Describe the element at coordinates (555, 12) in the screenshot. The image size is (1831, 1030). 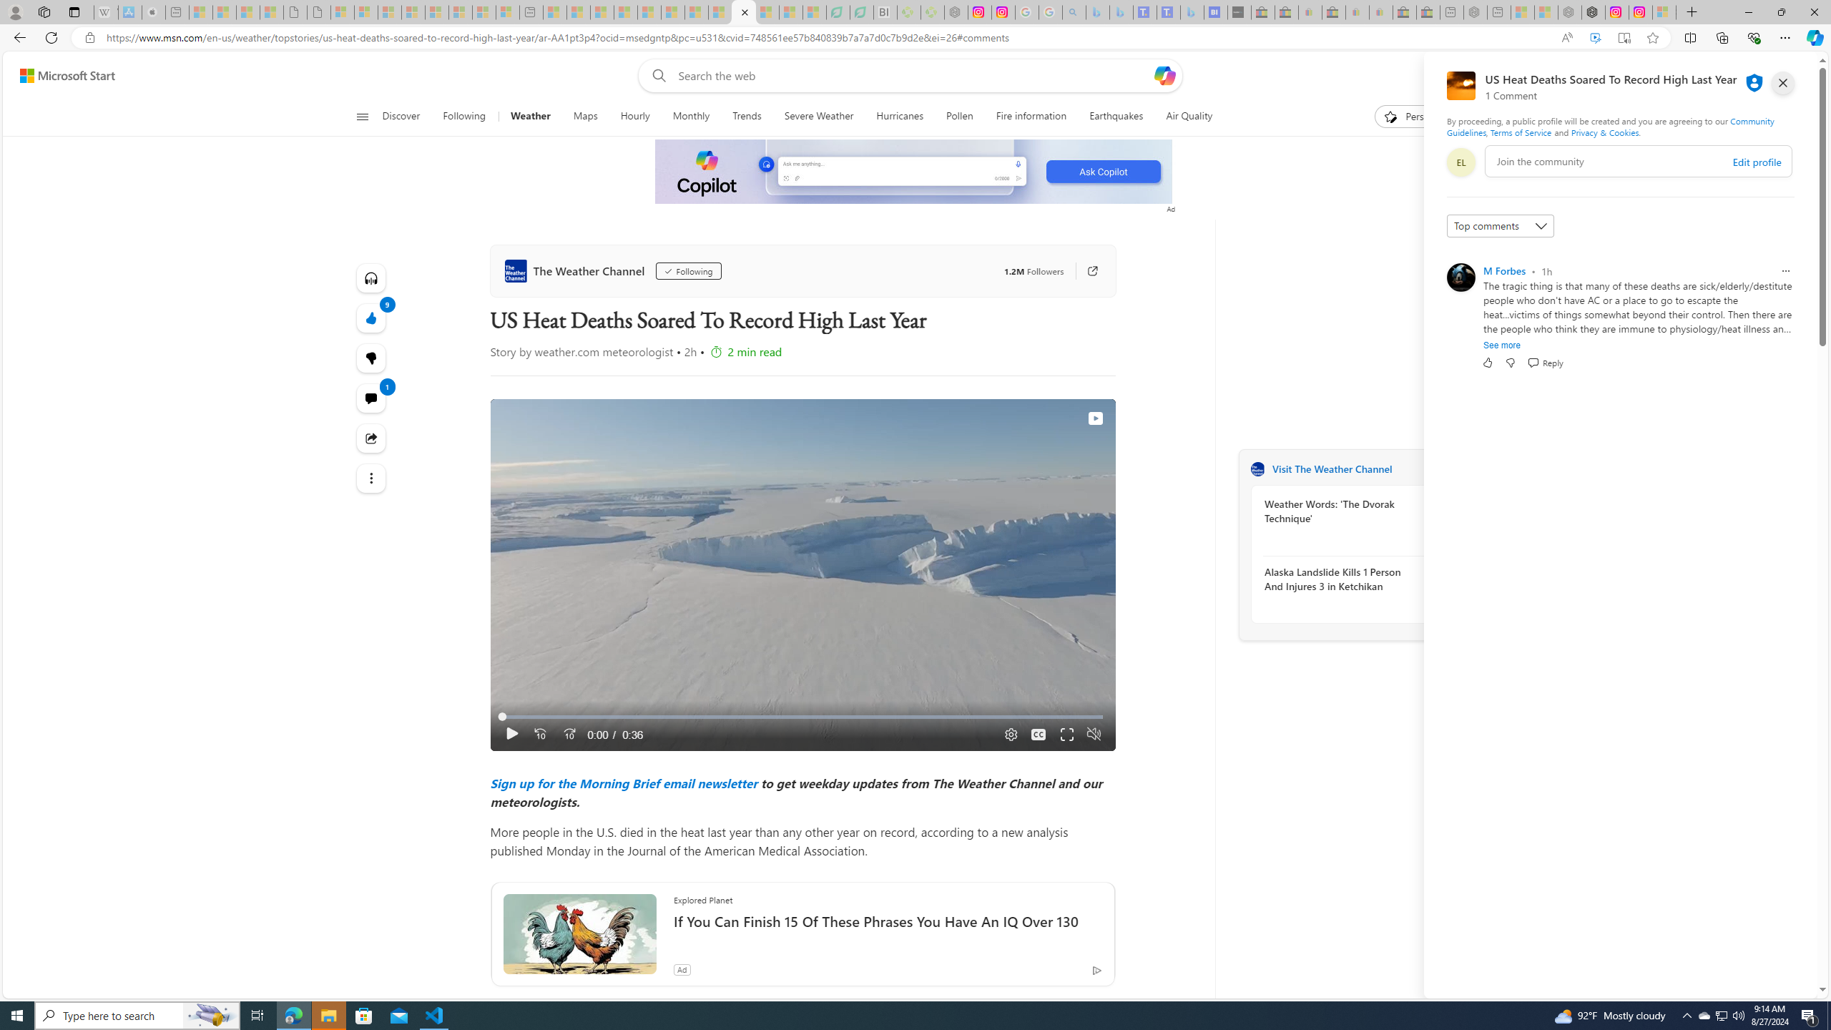
I see `Top Stories - MSN - Sleeping` at that location.